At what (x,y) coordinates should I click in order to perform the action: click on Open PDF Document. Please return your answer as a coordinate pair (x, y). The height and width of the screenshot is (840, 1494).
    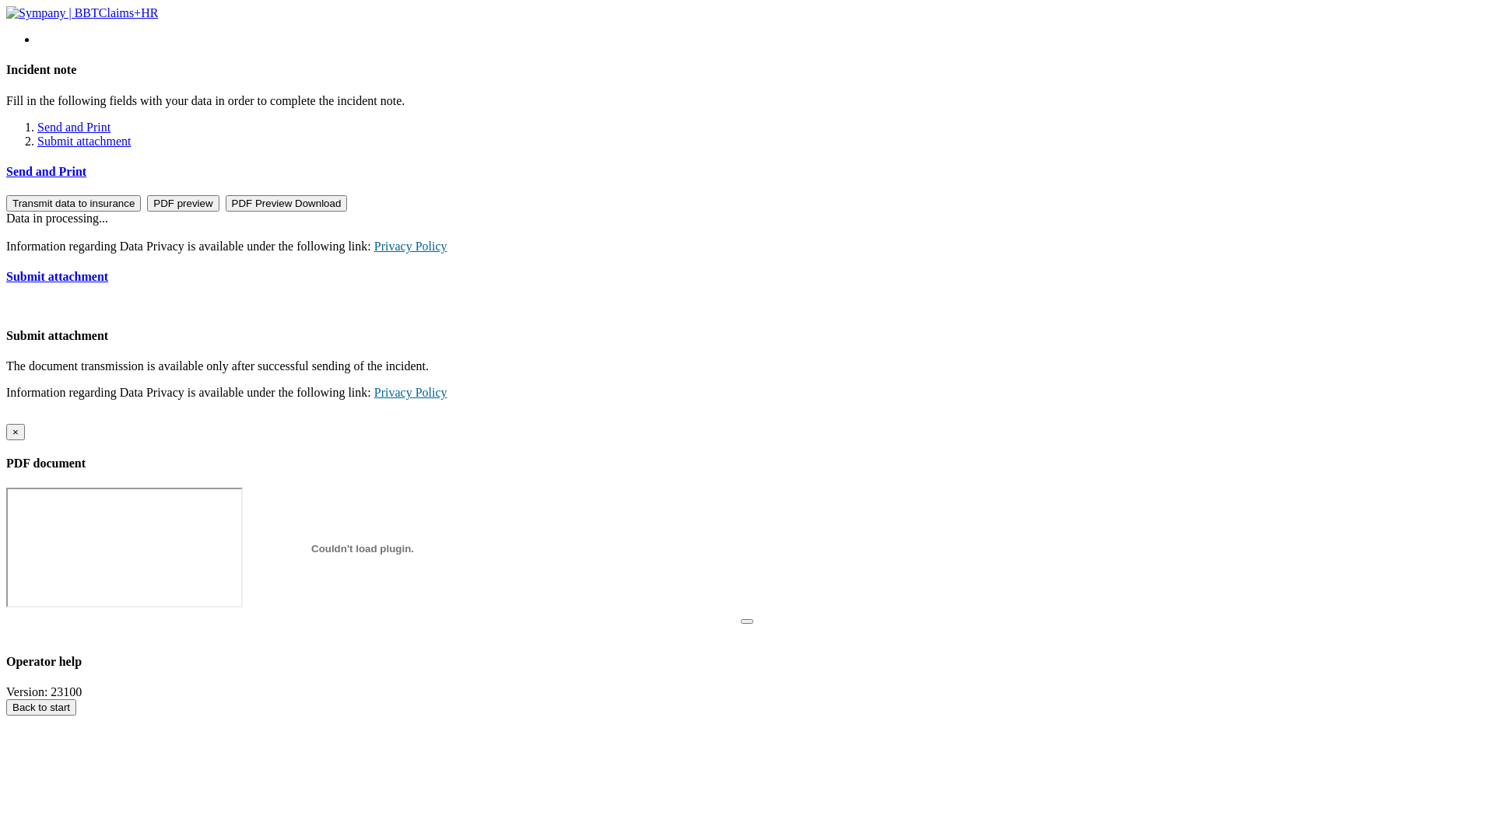
    Looking at the image, I should click on (56, 8).